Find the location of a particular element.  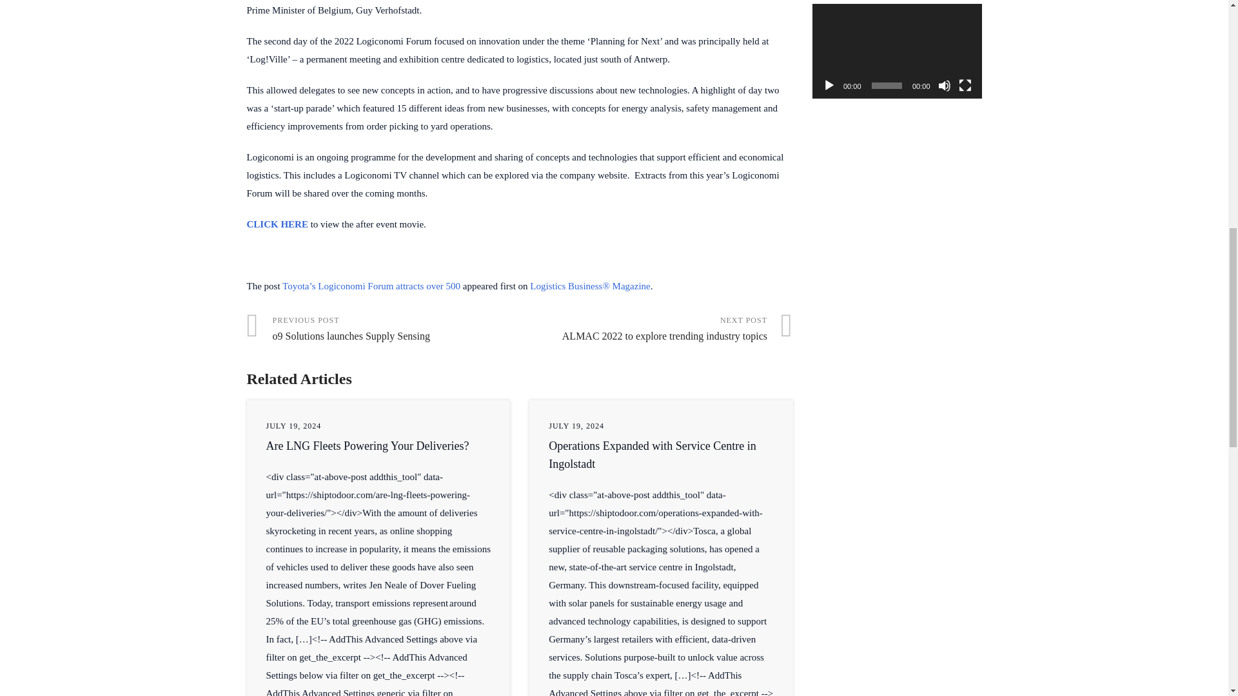

Operations Expanded with Service Centre in Ingolstadt is located at coordinates (651, 455).